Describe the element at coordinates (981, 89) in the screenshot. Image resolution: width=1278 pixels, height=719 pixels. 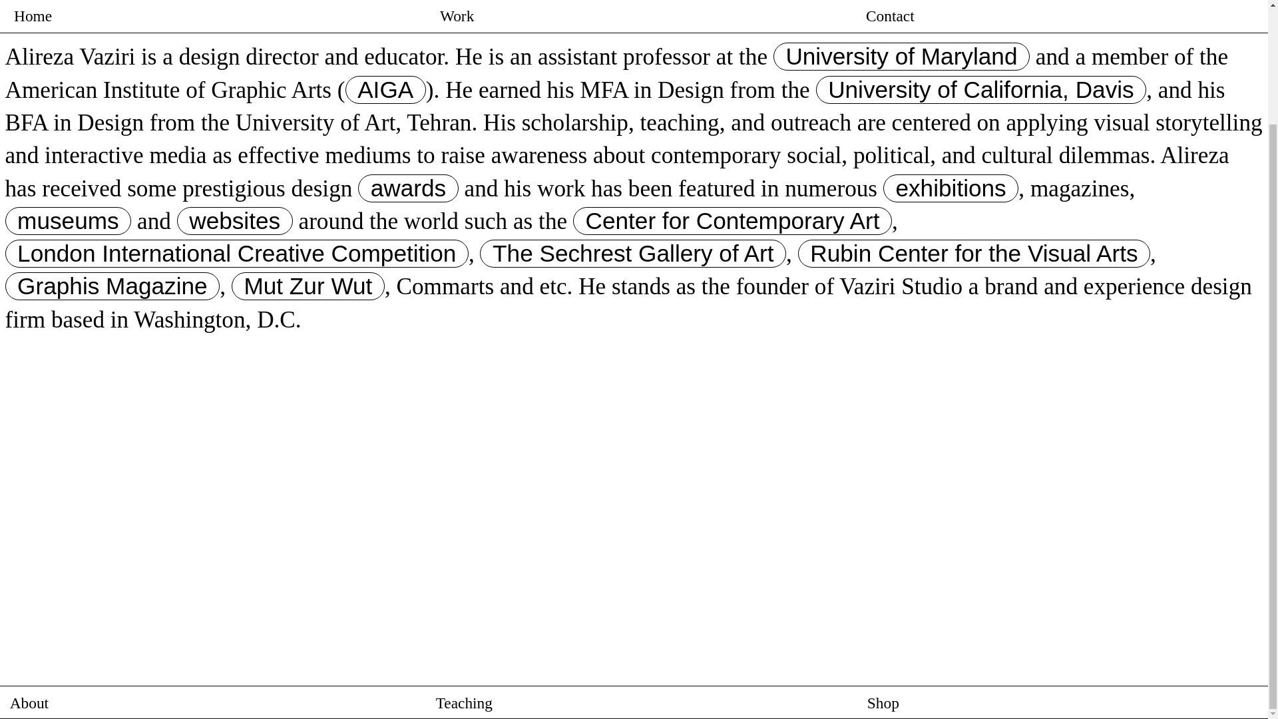
I see `University of California, Davis` at that location.